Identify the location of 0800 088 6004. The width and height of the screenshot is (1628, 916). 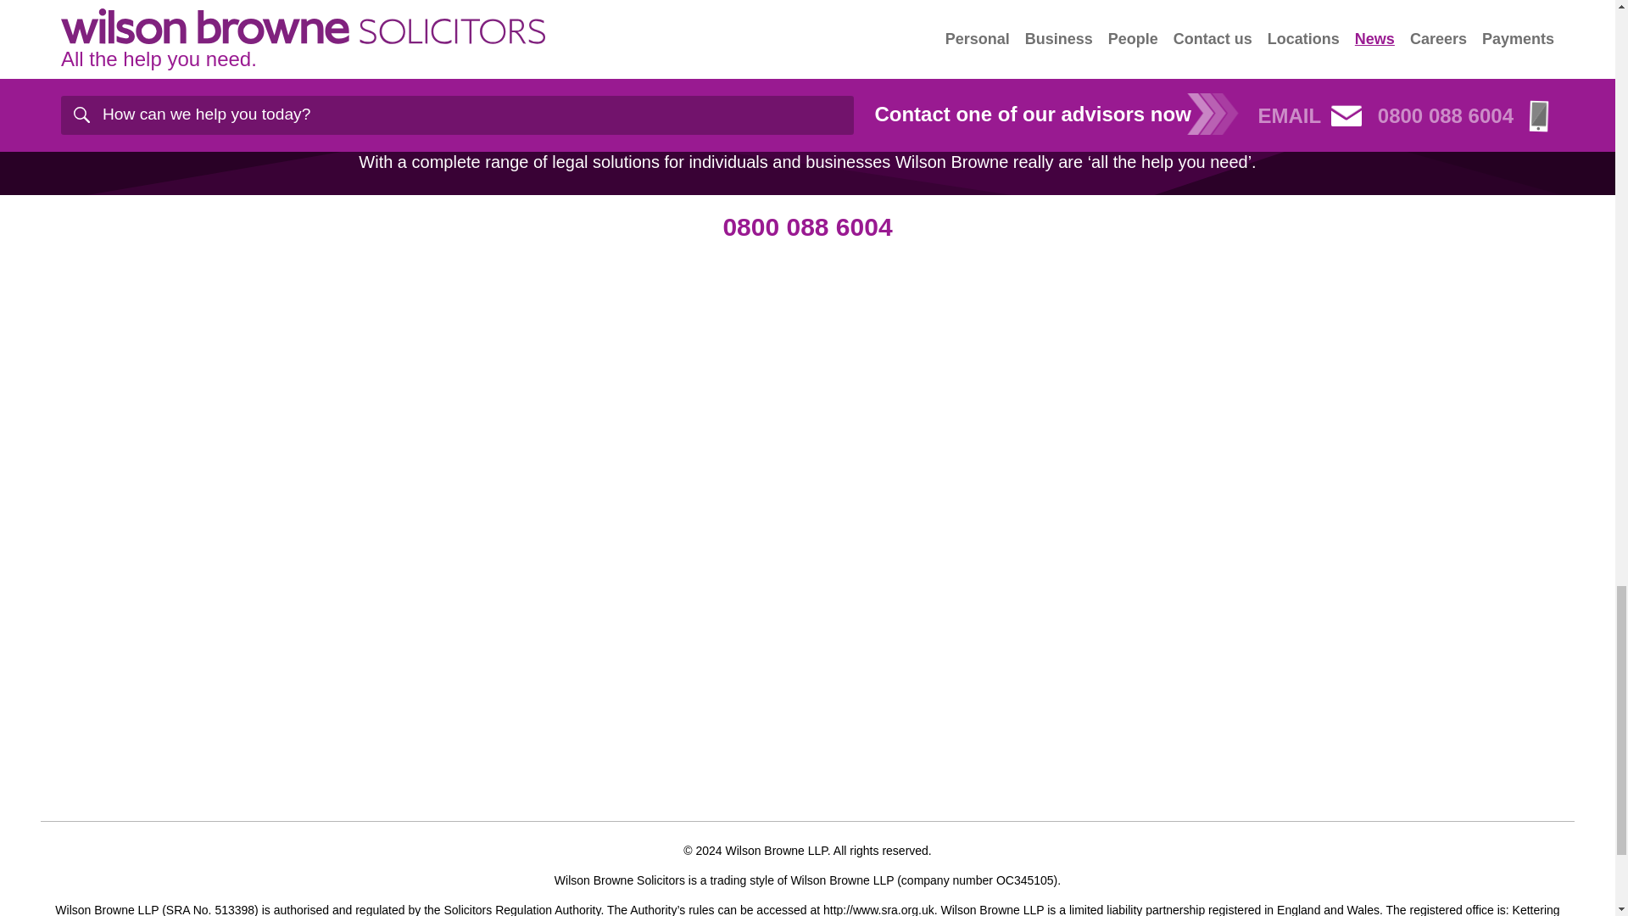
(807, 226).